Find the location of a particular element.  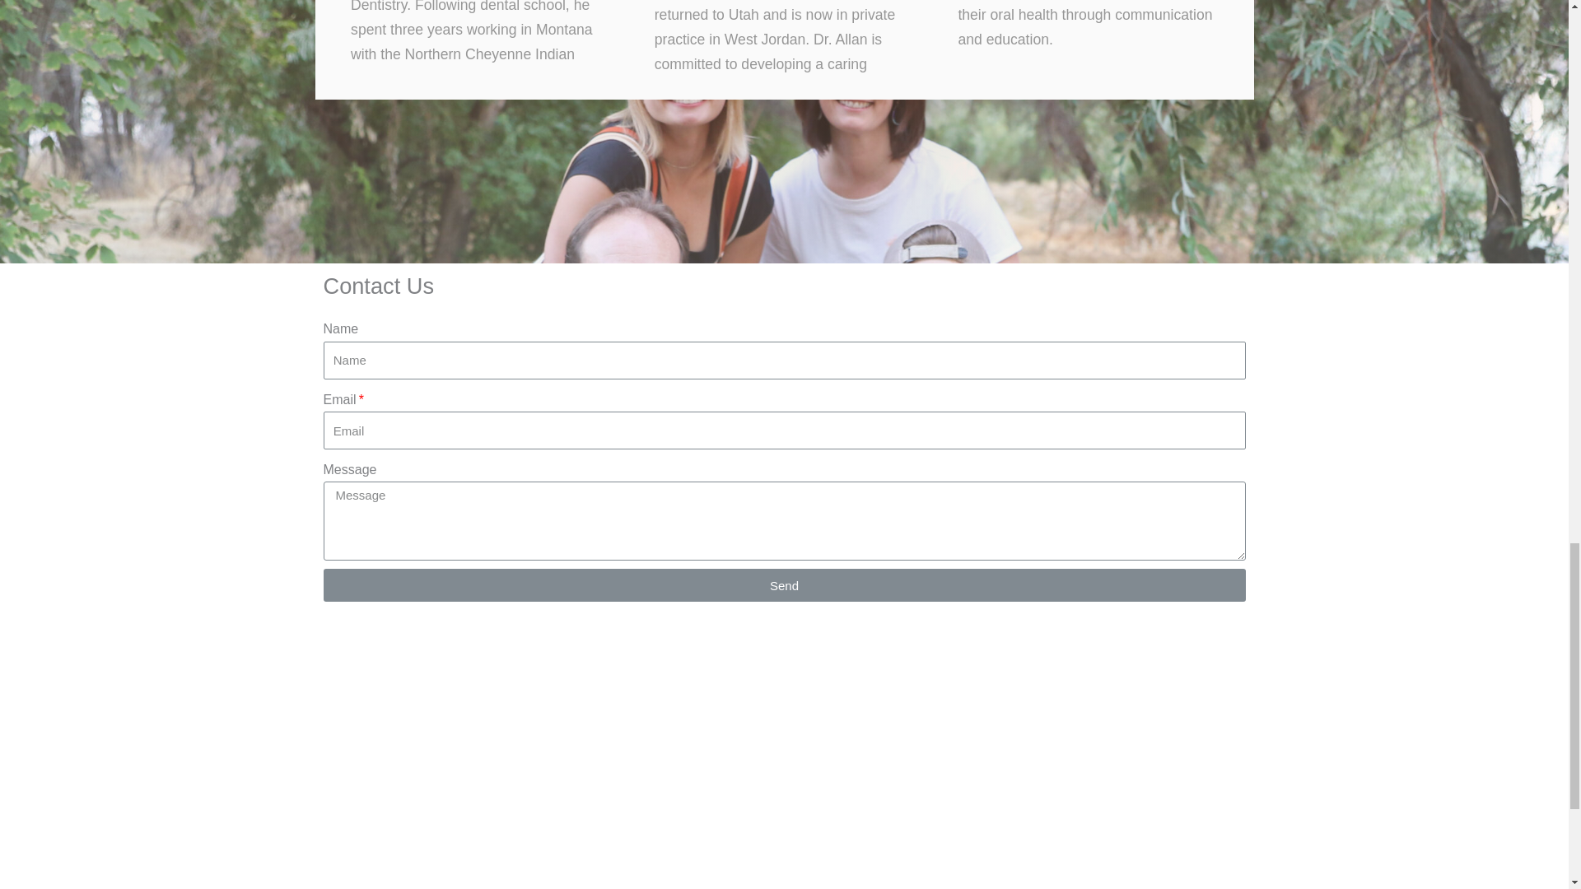

Send is located at coordinates (784, 585).